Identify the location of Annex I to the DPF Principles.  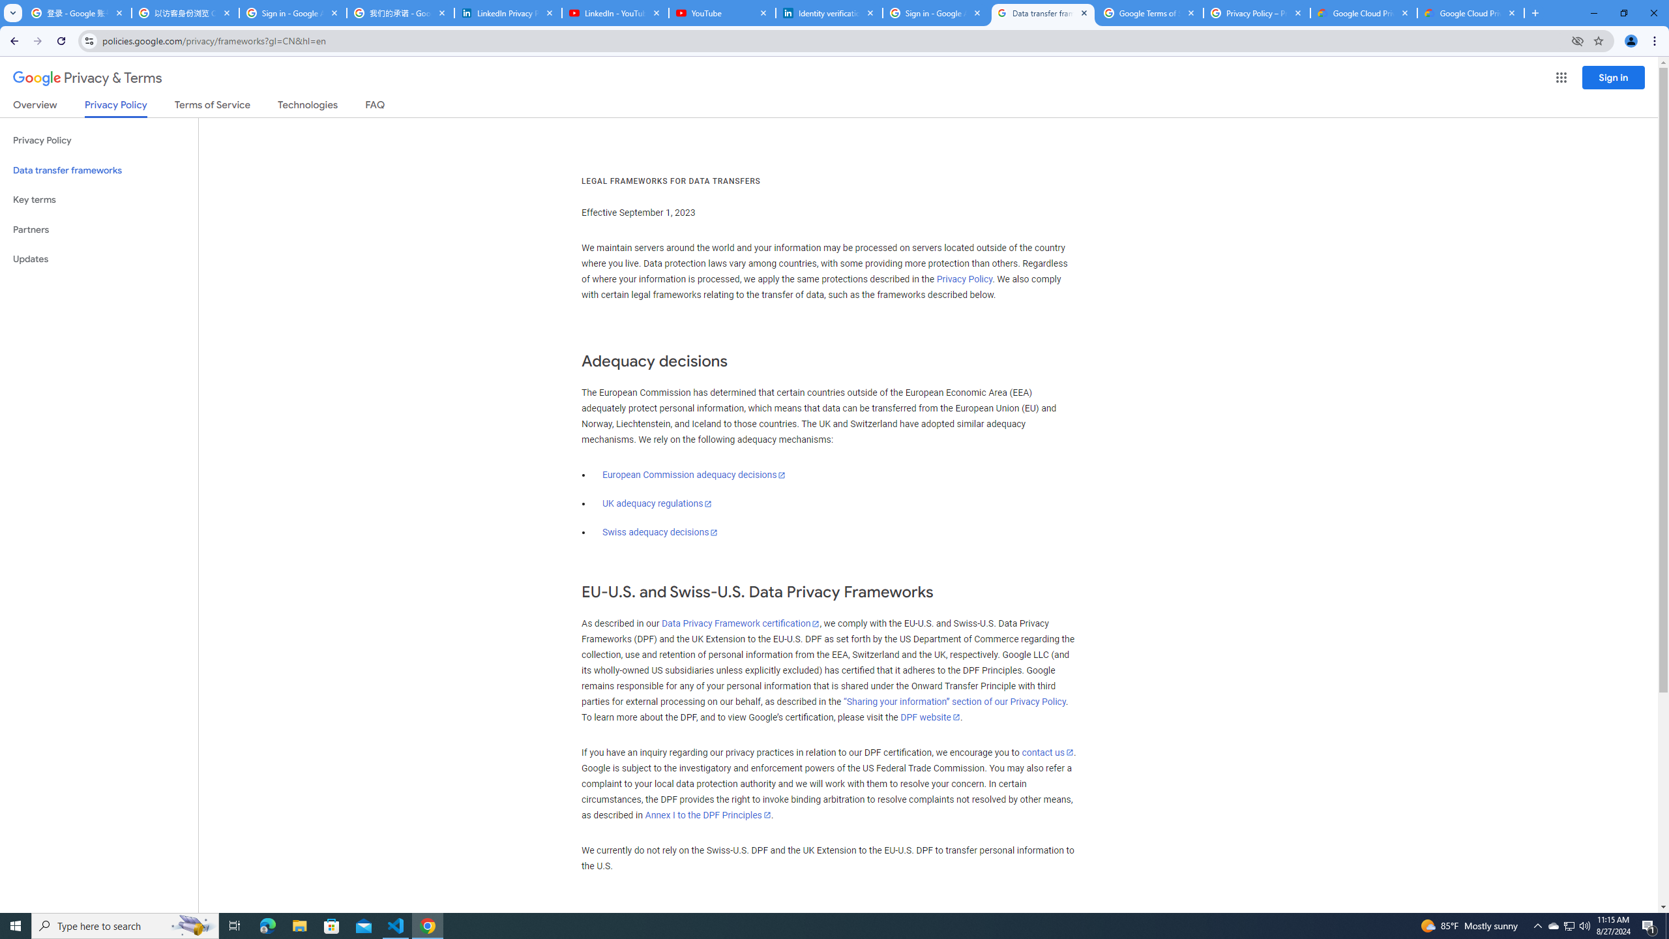
(707, 815).